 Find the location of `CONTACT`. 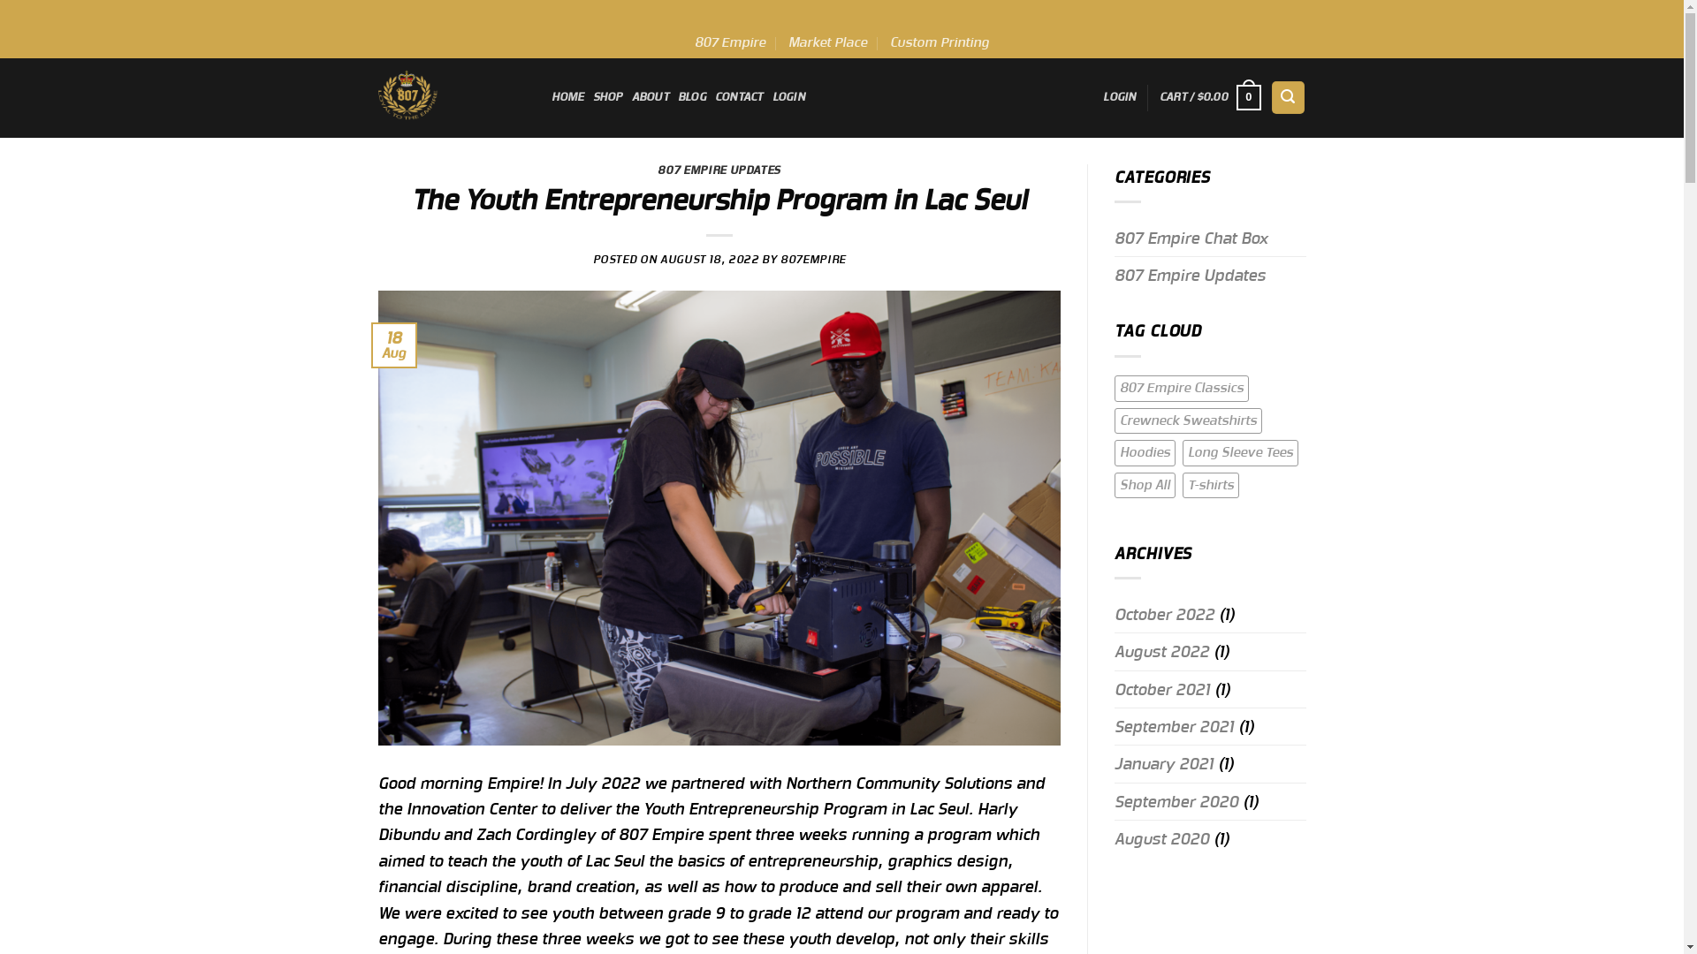

CONTACT is located at coordinates (739, 97).